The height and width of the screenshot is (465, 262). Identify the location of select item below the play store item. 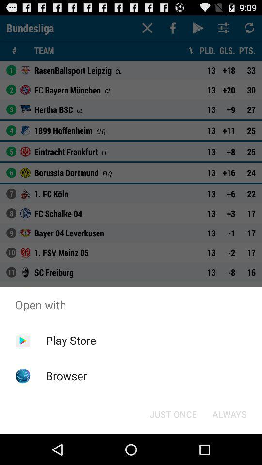
(66, 376).